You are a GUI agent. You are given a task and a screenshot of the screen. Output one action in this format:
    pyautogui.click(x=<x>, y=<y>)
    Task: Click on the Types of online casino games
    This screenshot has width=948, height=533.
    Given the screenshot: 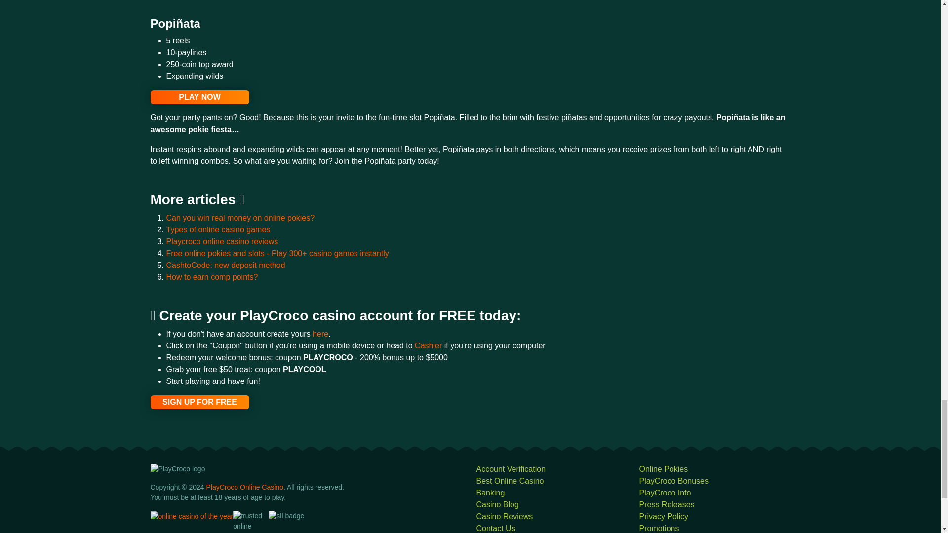 What is the action you would take?
    pyautogui.click(x=218, y=229)
    